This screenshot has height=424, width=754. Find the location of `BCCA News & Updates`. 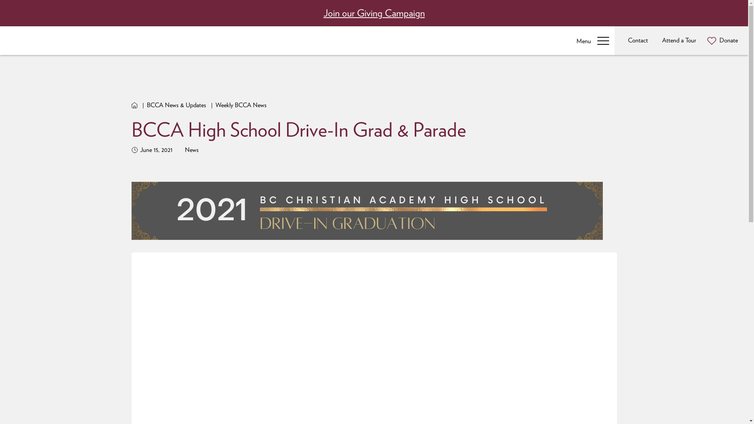

BCCA News & Updates is located at coordinates (177, 105).